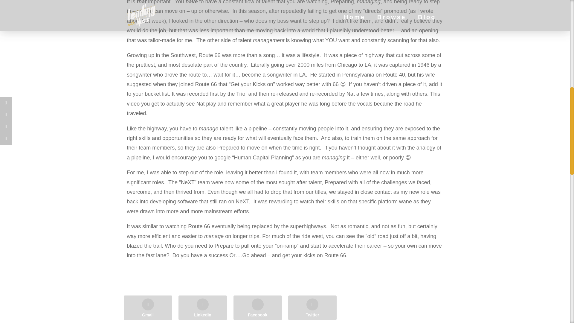  Describe the element at coordinates (312, 308) in the screenshot. I see `Twitter` at that location.